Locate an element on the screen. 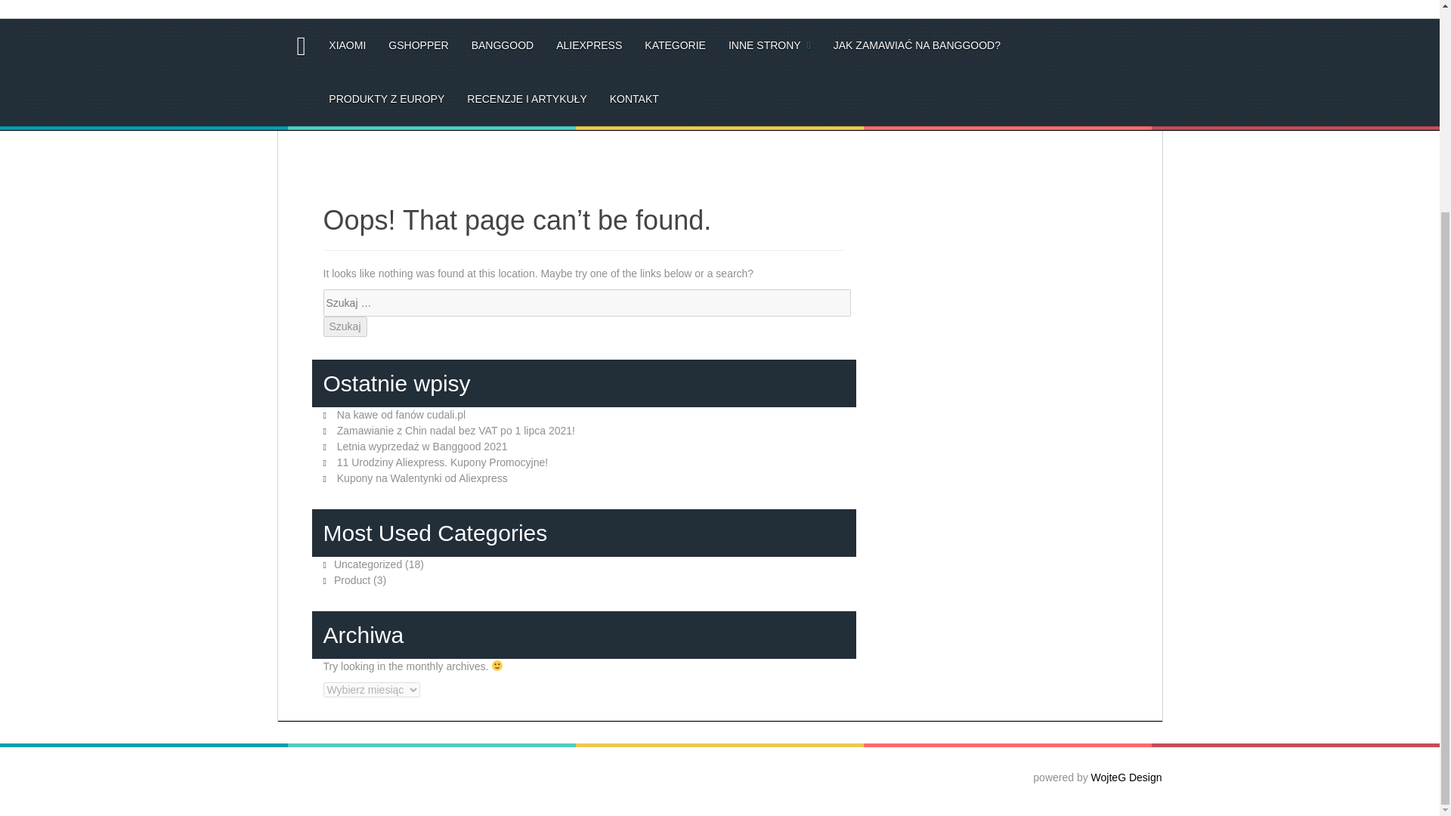 The width and height of the screenshot is (1451, 816). INNE STRONY is located at coordinates (769, 45).